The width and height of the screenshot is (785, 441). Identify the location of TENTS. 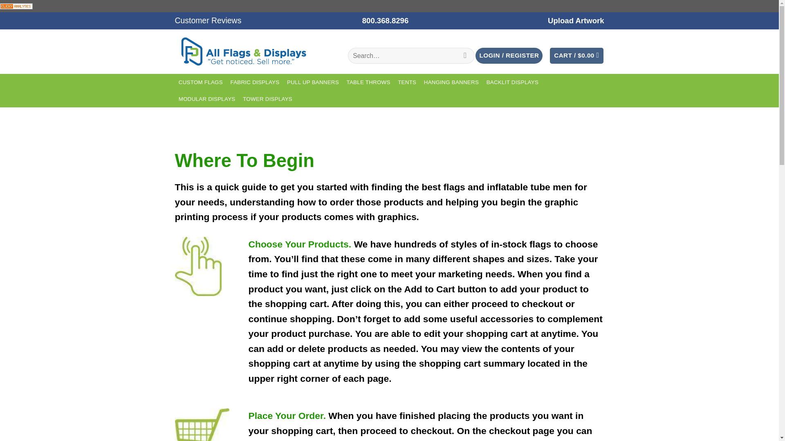
(407, 82).